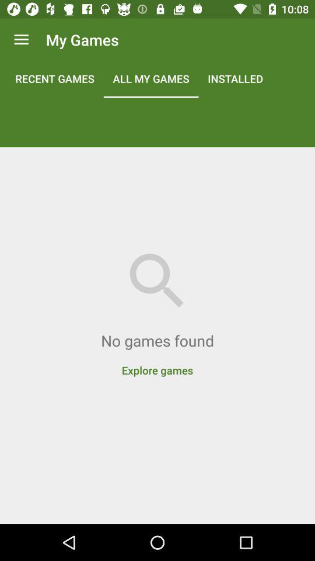 Image resolution: width=315 pixels, height=561 pixels. What do you see at coordinates (157, 364) in the screenshot?
I see `open explore games` at bounding box center [157, 364].